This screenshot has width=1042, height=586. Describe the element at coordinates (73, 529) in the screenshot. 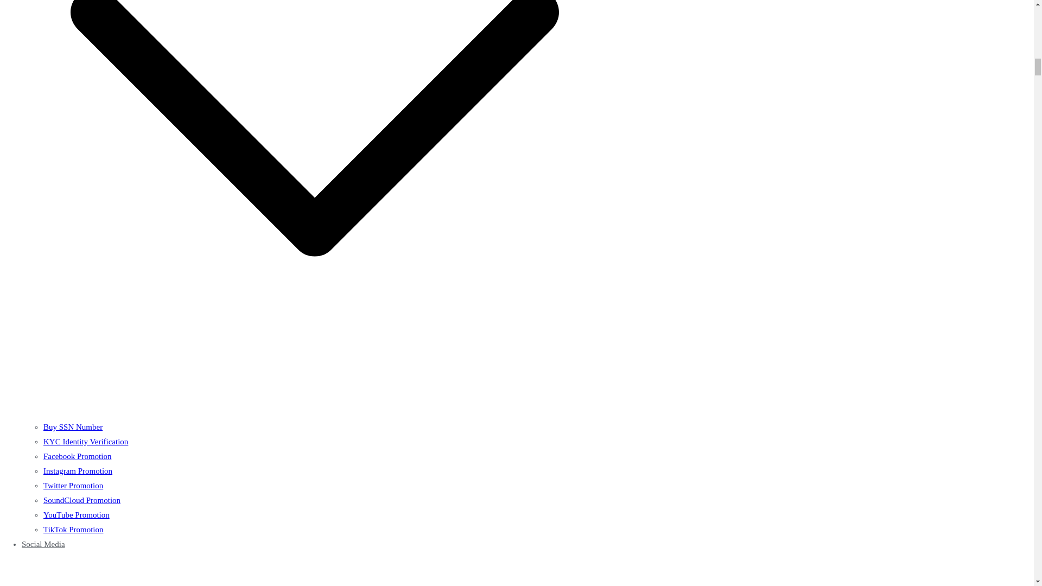

I see `TikTok Promotion` at that location.